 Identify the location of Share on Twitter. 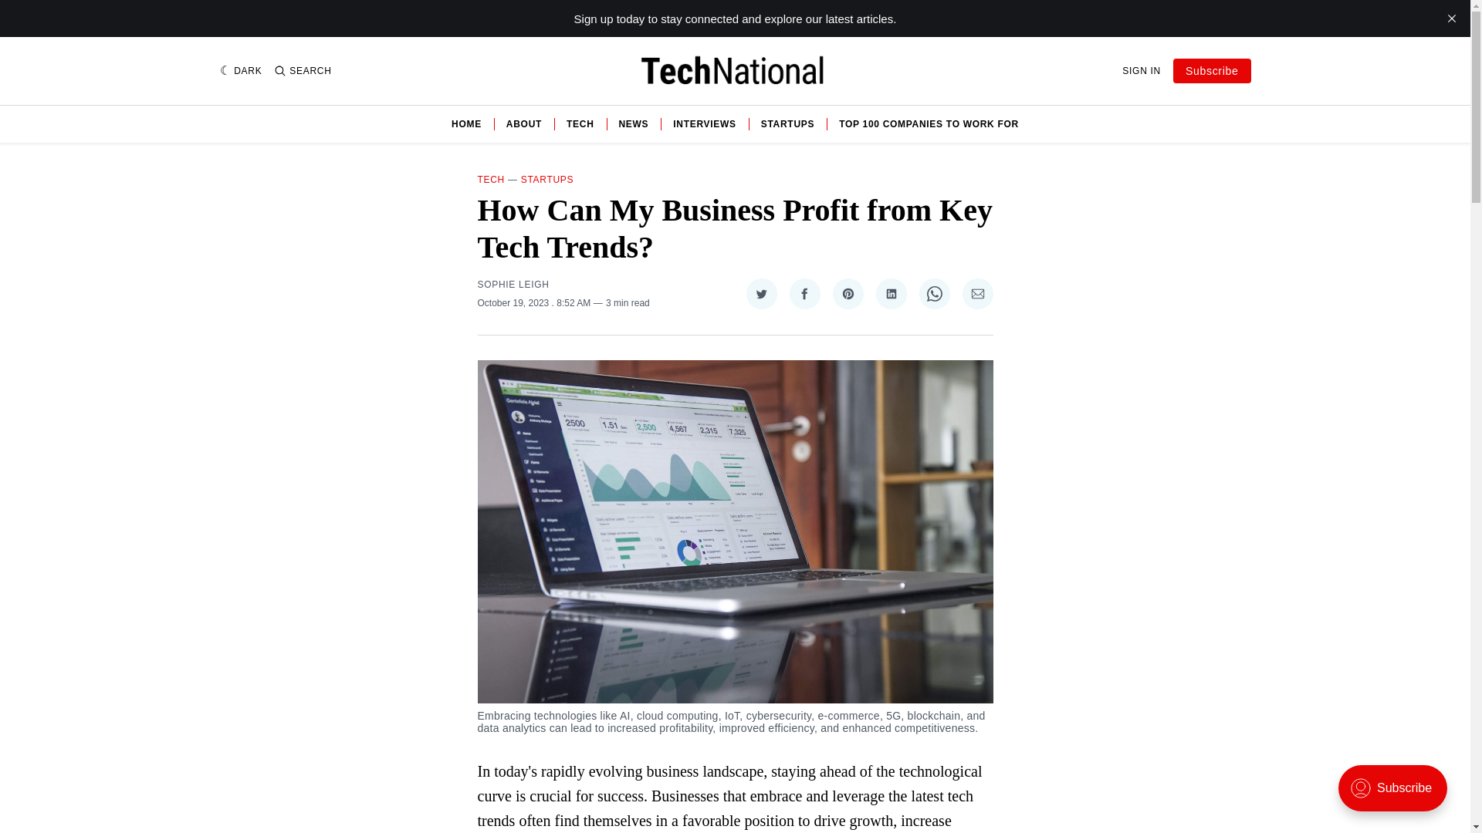
(761, 293).